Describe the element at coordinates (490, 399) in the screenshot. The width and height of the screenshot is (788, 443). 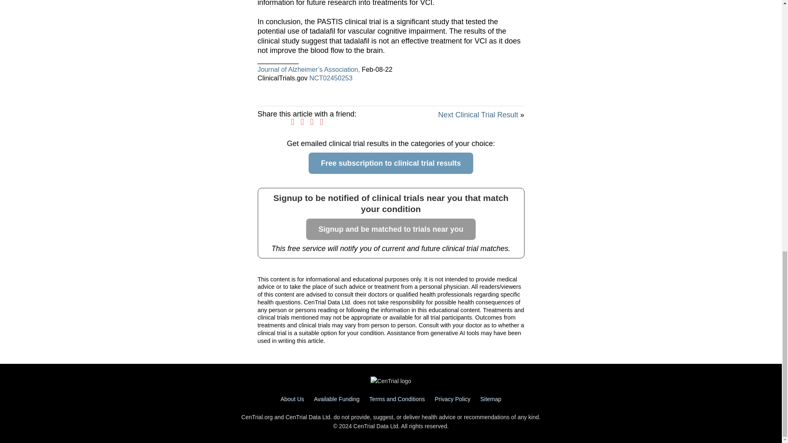
I see `Sitemap` at that location.